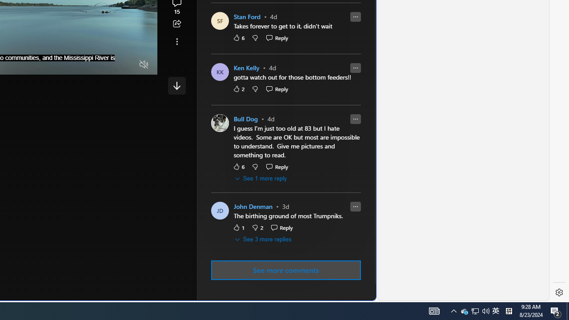  I want to click on See 3 more replies, so click(263, 239).